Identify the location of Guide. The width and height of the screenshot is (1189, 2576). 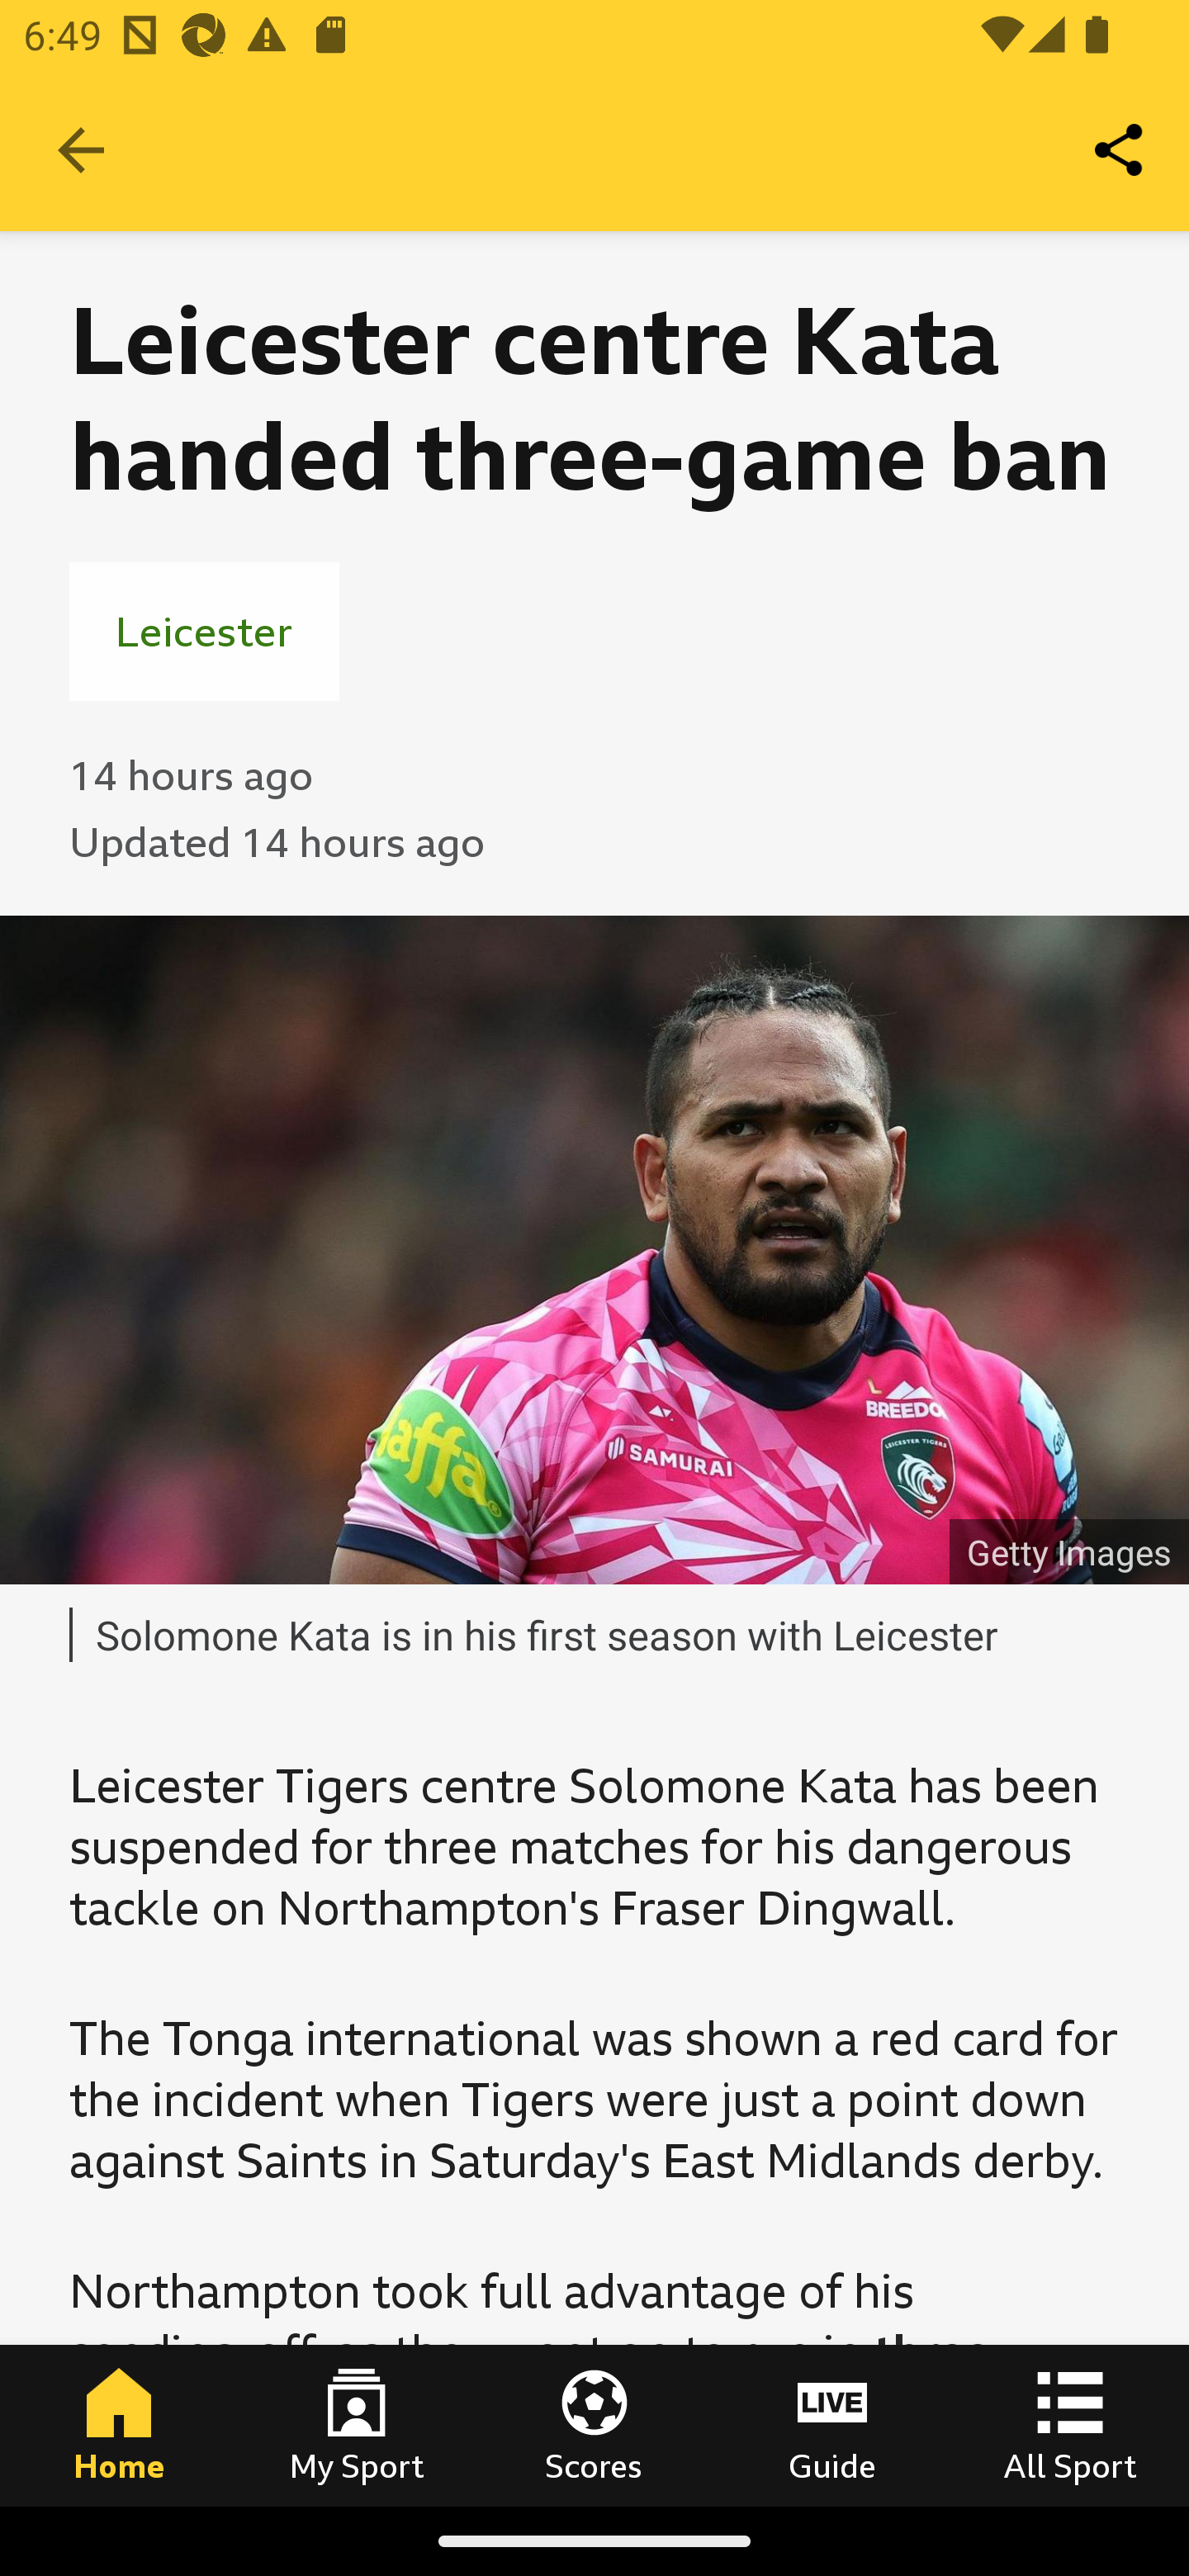
(832, 2425).